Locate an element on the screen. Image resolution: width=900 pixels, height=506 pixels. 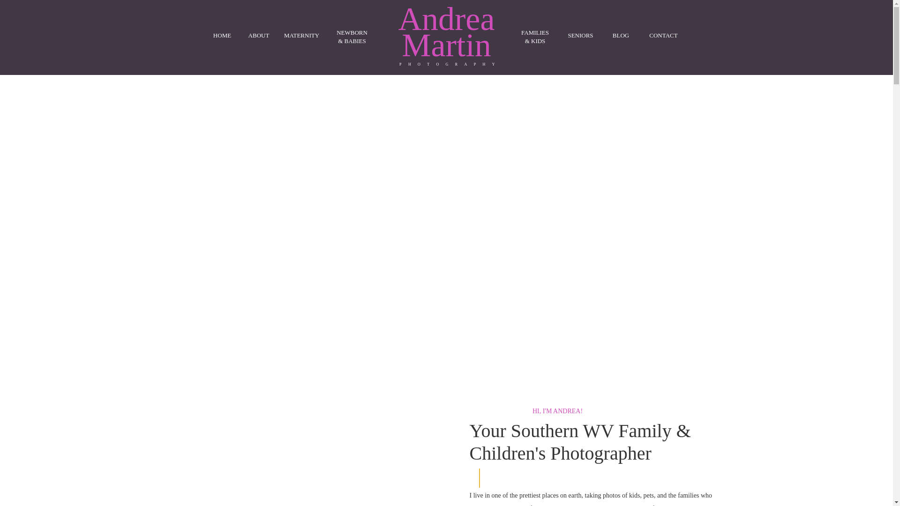
Andrea Martin is located at coordinates (447, 36).